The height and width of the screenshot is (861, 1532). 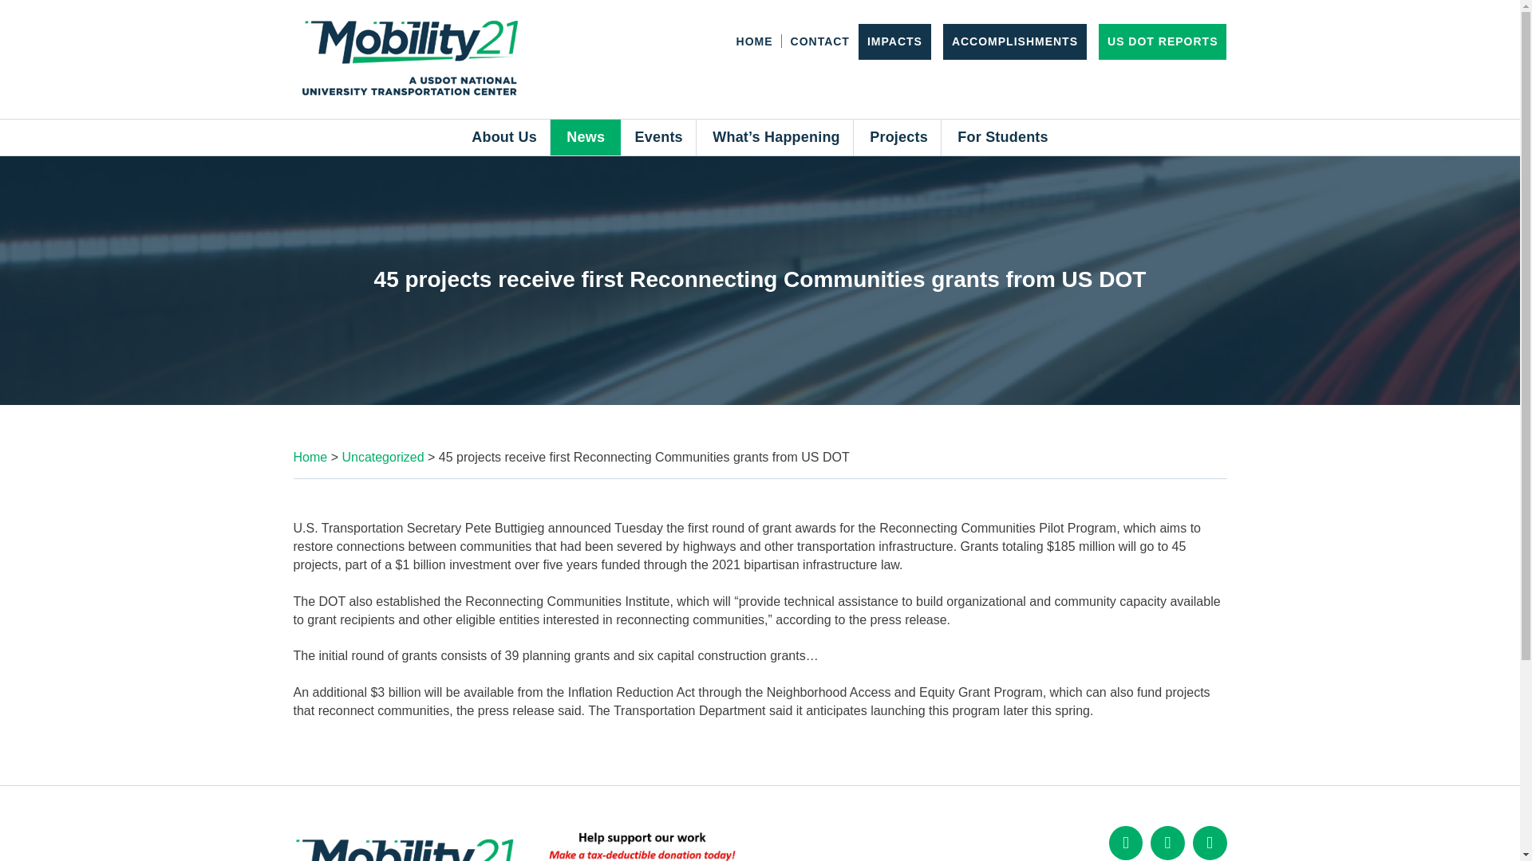 I want to click on Go to M21., so click(x=310, y=457).